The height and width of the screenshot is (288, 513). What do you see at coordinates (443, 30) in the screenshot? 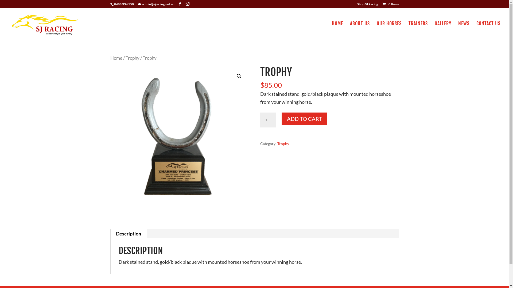
I see `GALLERY` at bounding box center [443, 30].